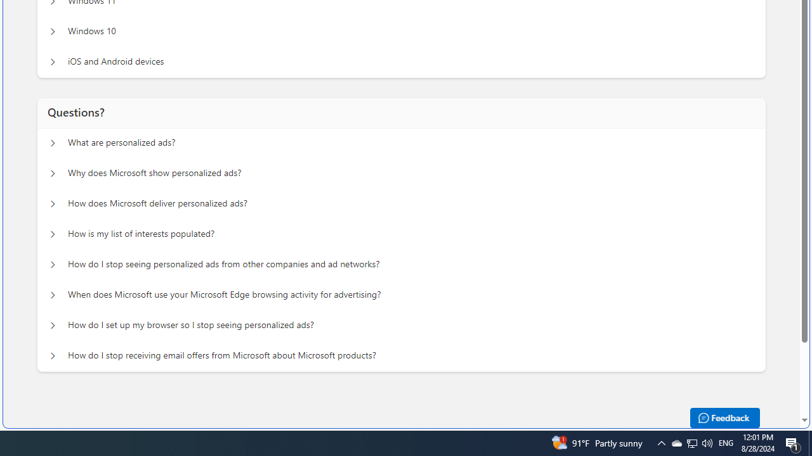 Image resolution: width=812 pixels, height=456 pixels. Describe the element at coordinates (52, 234) in the screenshot. I see `Questions? How is my list of interests populated?` at that location.